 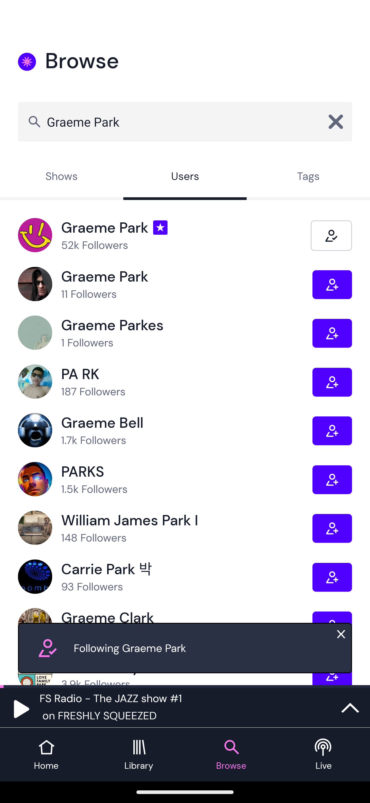 I want to click on Graeme Park, 11 Followers Graeme Park 11 Followers, so click(x=165, y=284).